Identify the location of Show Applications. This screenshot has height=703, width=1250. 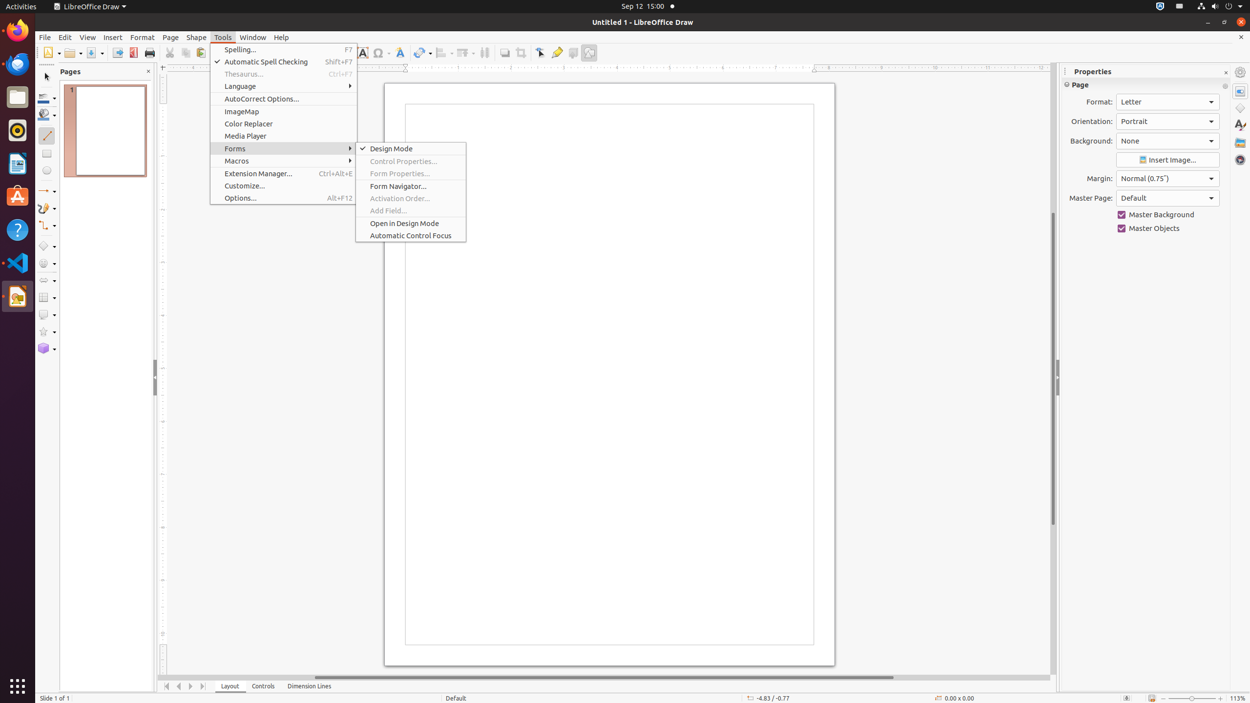
(18, 686).